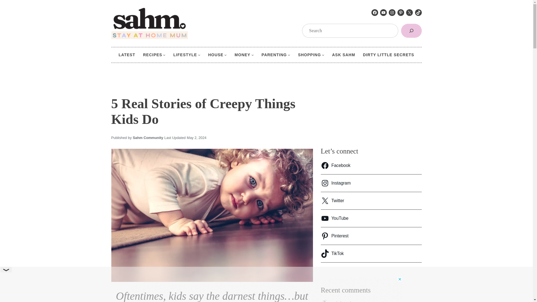 Image resolution: width=537 pixels, height=302 pixels. What do you see at coordinates (242, 55) in the screenshot?
I see `MONEY` at bounding box center [242, 55].